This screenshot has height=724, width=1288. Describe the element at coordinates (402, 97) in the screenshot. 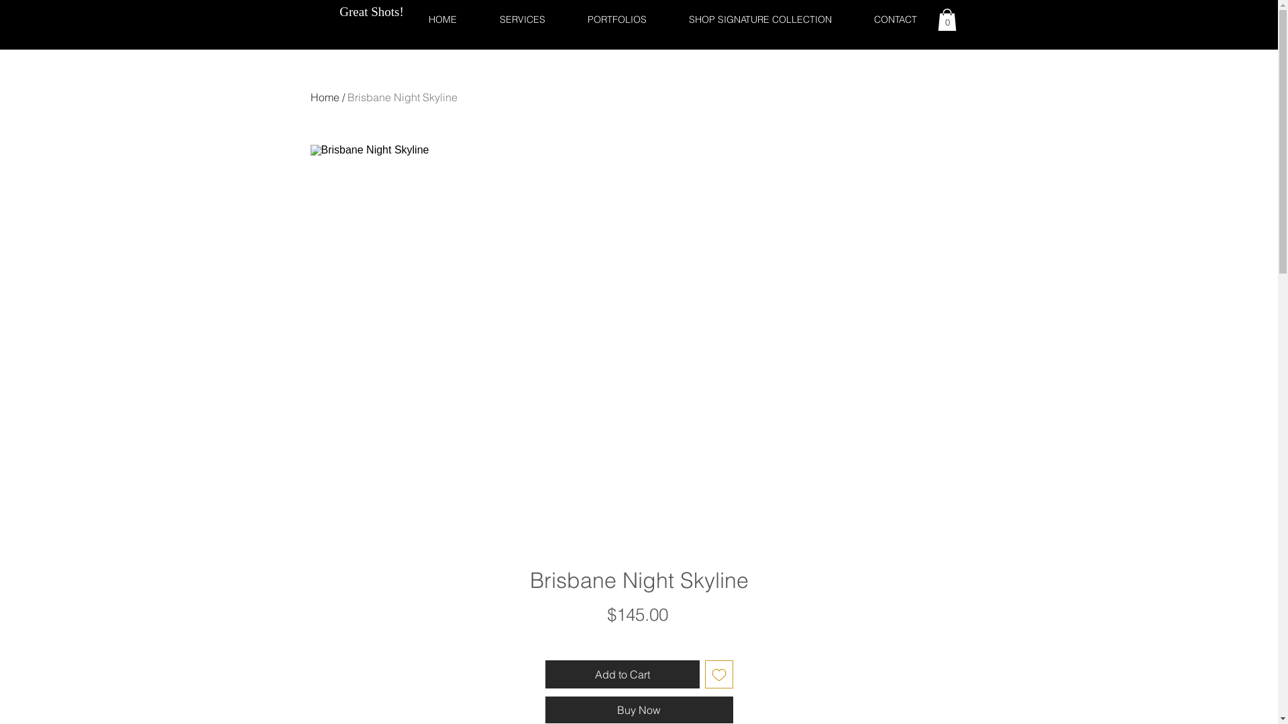

I see `Brisbane Night Skyline` at that location.